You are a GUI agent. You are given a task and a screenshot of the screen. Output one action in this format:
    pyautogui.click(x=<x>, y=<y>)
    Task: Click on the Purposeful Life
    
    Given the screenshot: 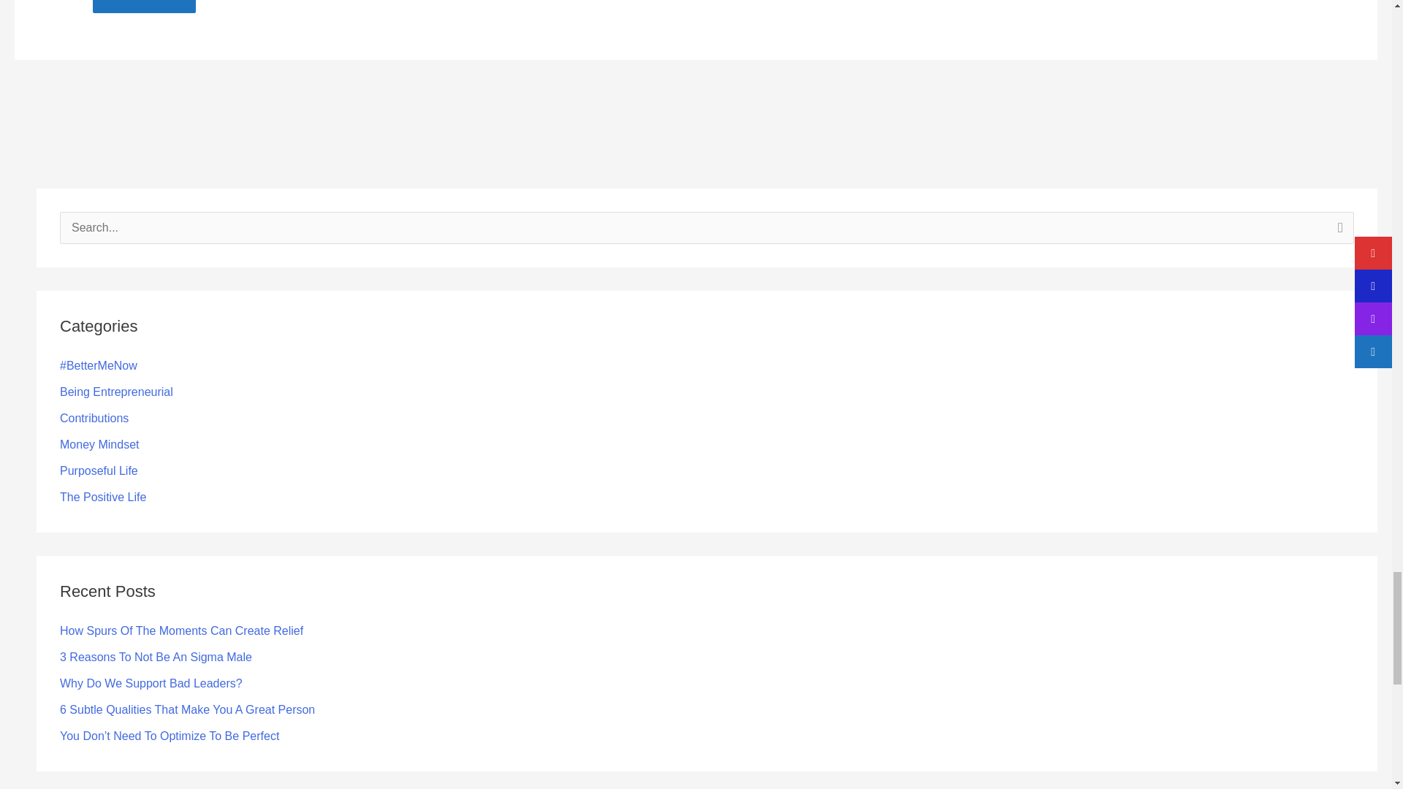 What is the action you would take?
    pyautogui.click(x=99, y=470)
    